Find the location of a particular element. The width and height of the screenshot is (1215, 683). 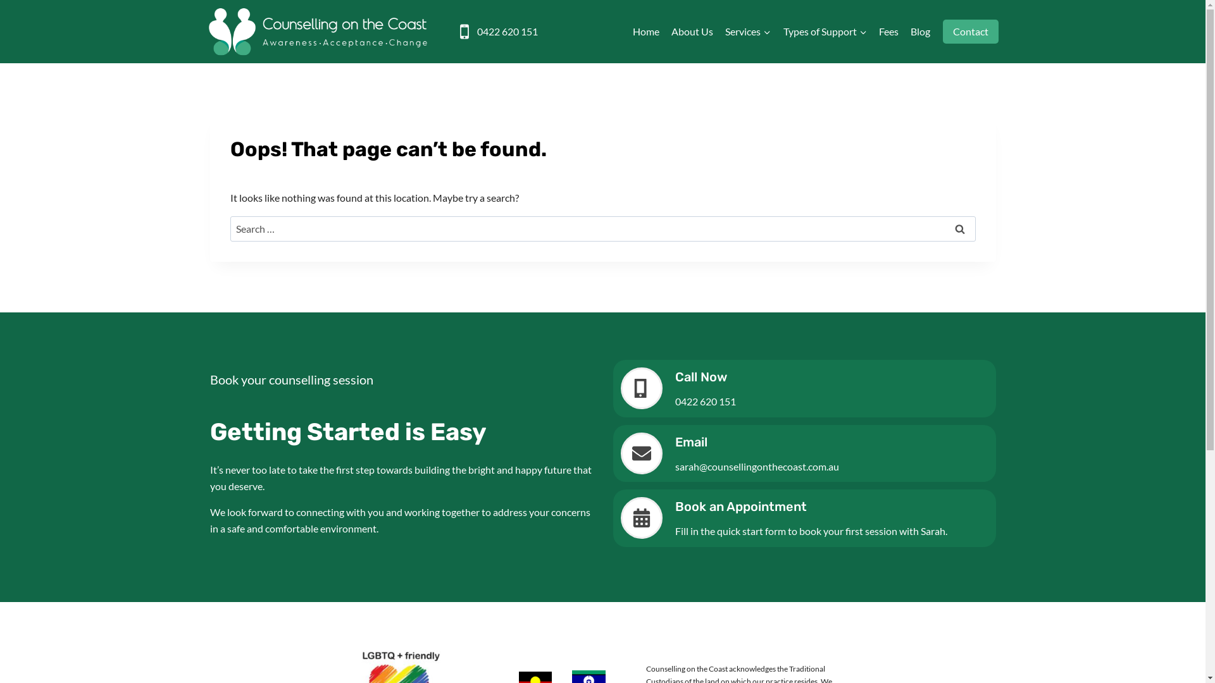

Types of Support is located at coordinates (825, 32).